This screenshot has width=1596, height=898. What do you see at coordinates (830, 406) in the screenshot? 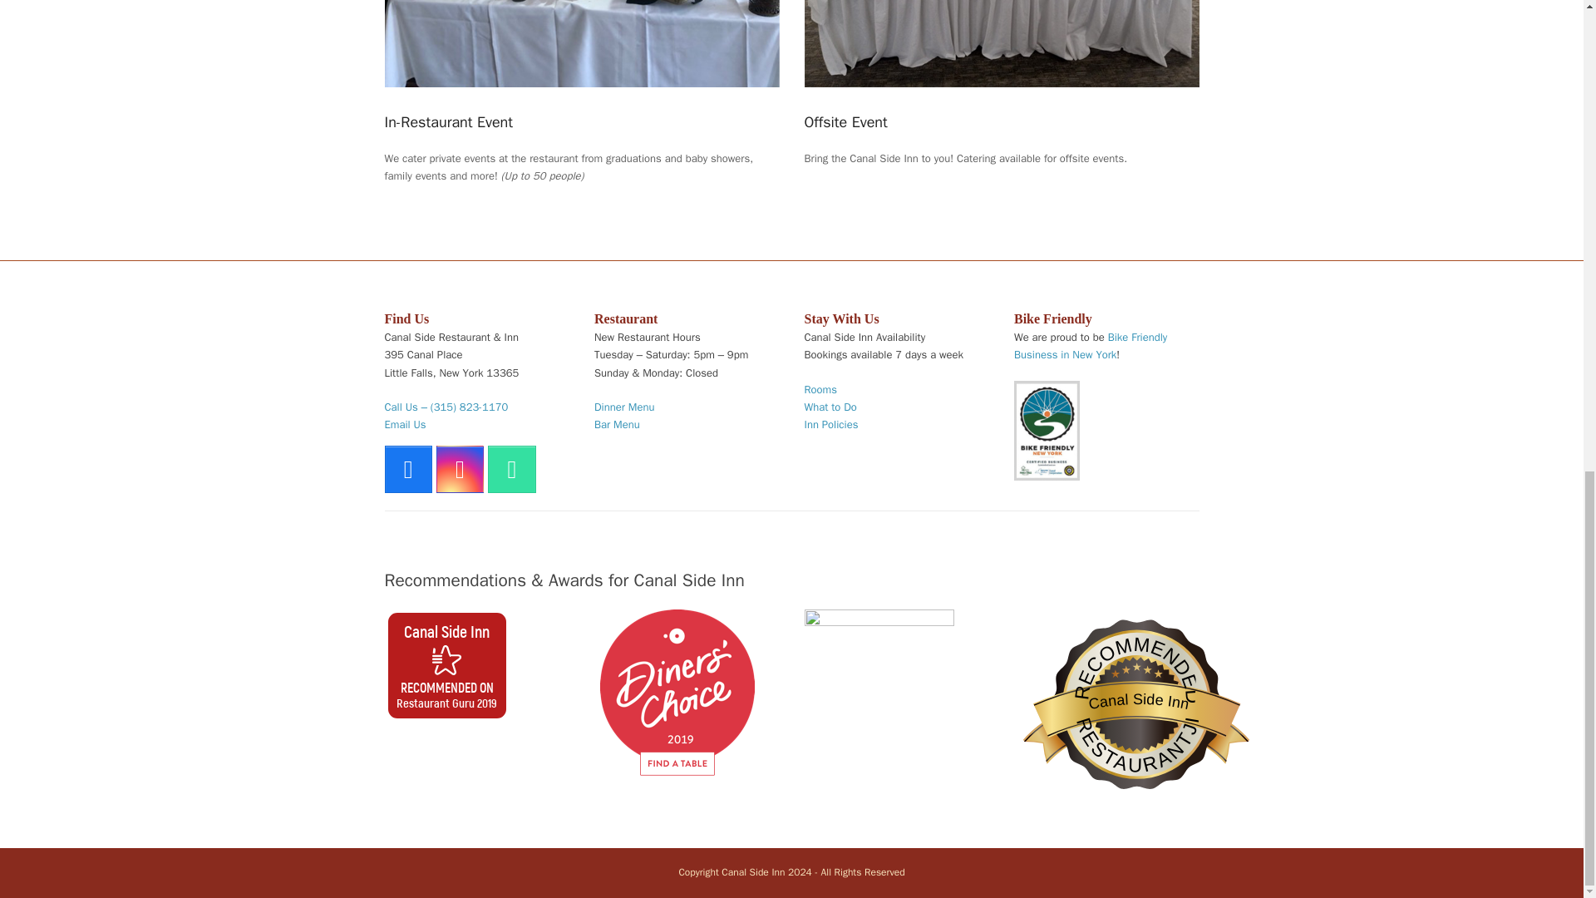
I see `What to Do` at bounding box center [830, 406].